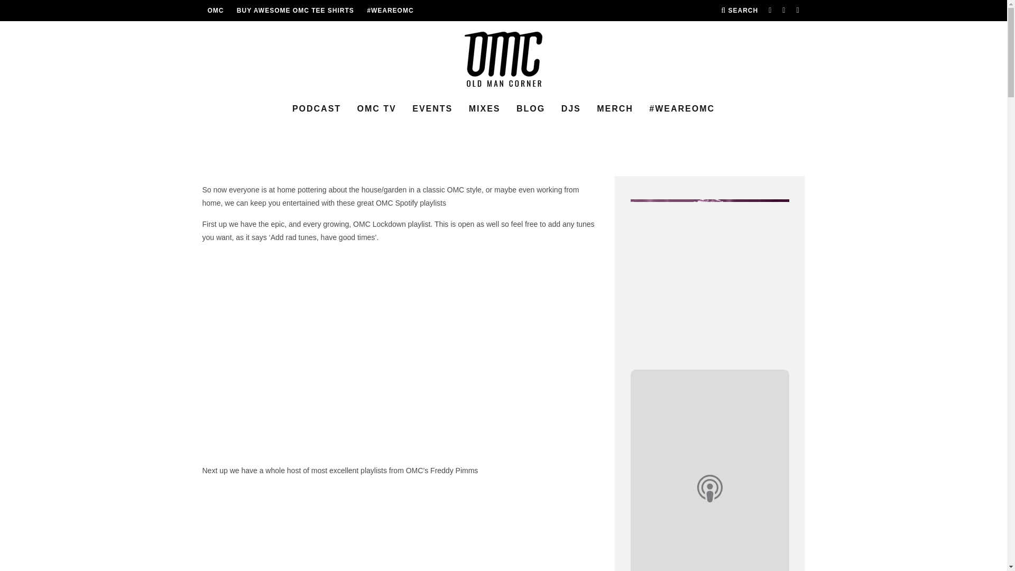 This screenshot has height=571, width=1015. I want to click on OMC TV, so click(377, 109).